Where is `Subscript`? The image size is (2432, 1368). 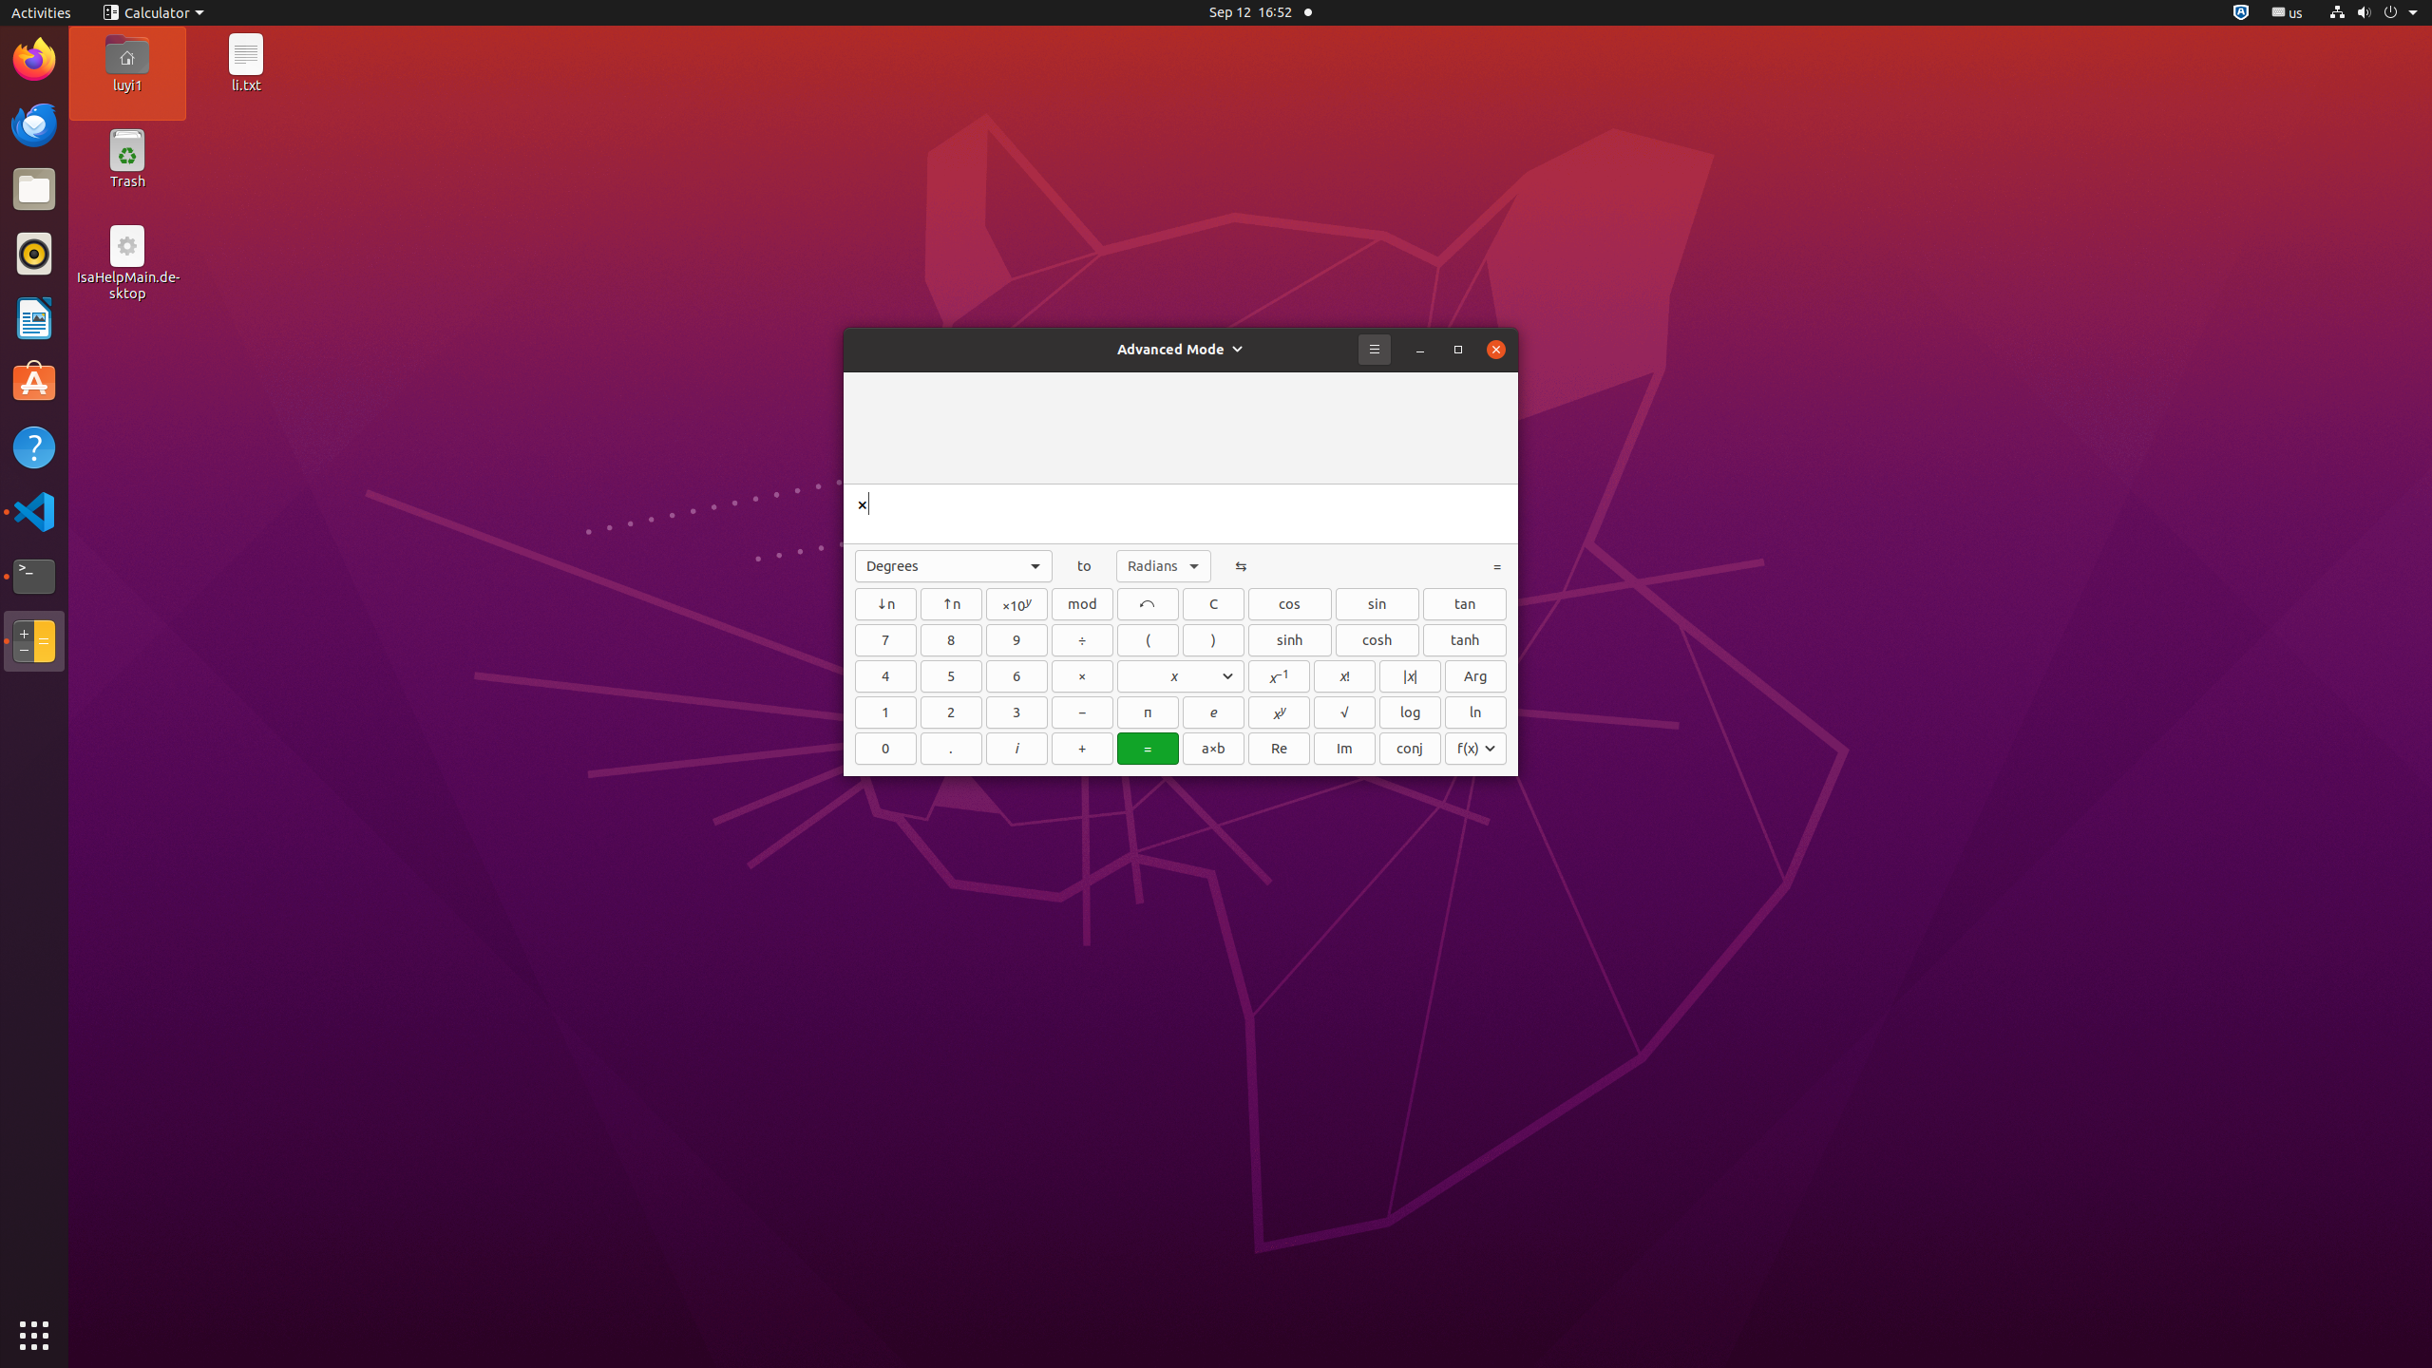
Subscript is located at coordinates (885, 604).